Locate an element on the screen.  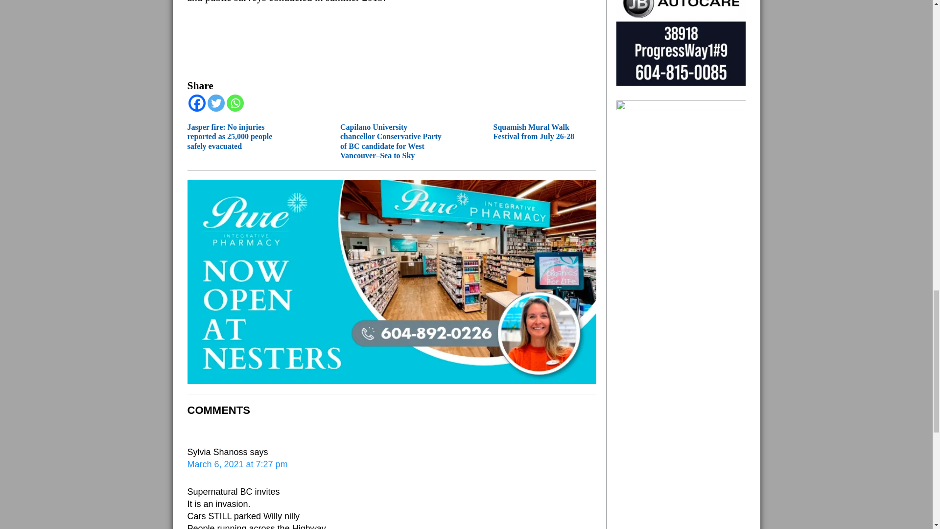
Twitter is located at coordinates (216, 103).